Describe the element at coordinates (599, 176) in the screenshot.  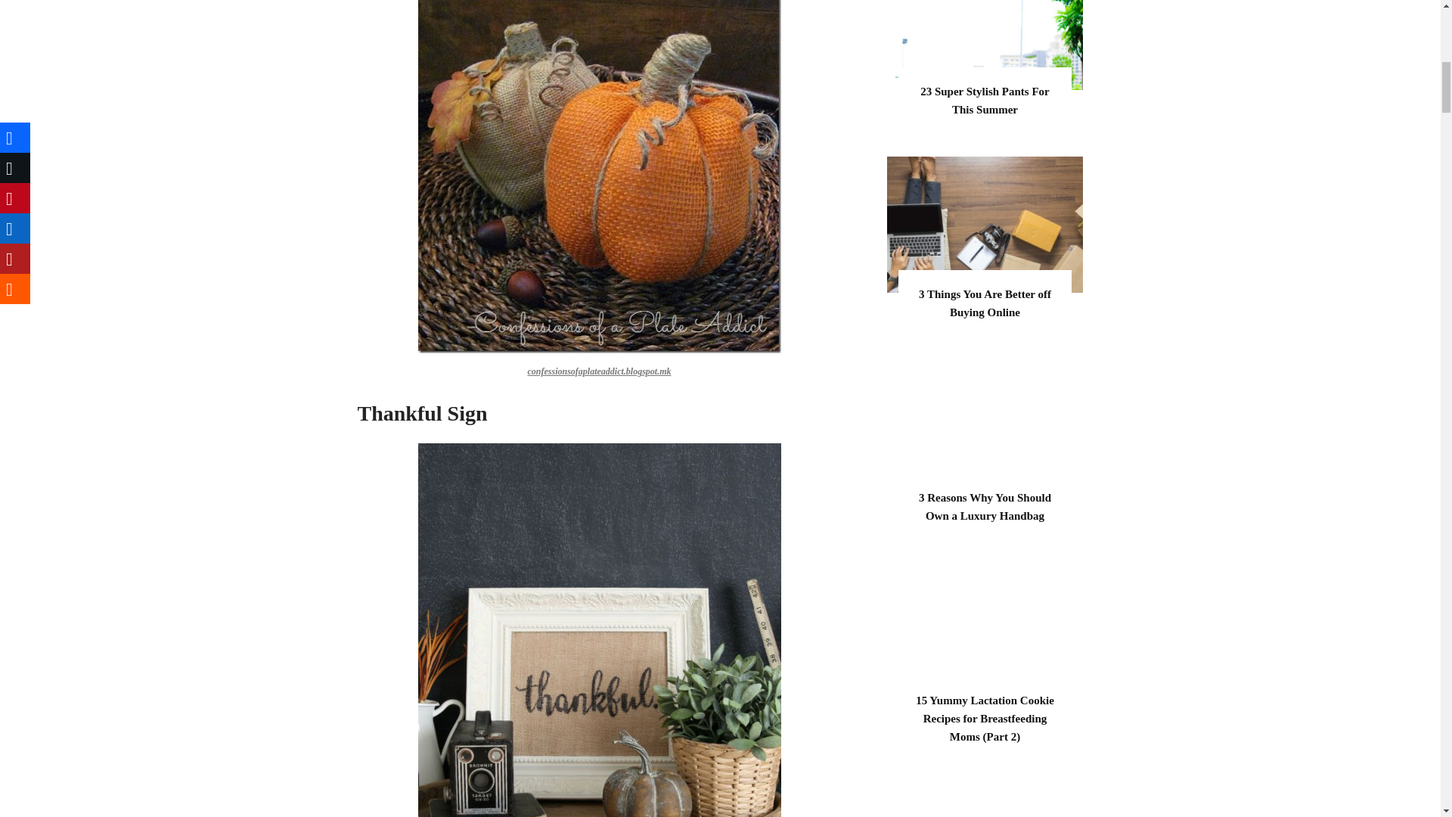
I see `confessionsofaplateaddict.blogspot.mk` at that location.